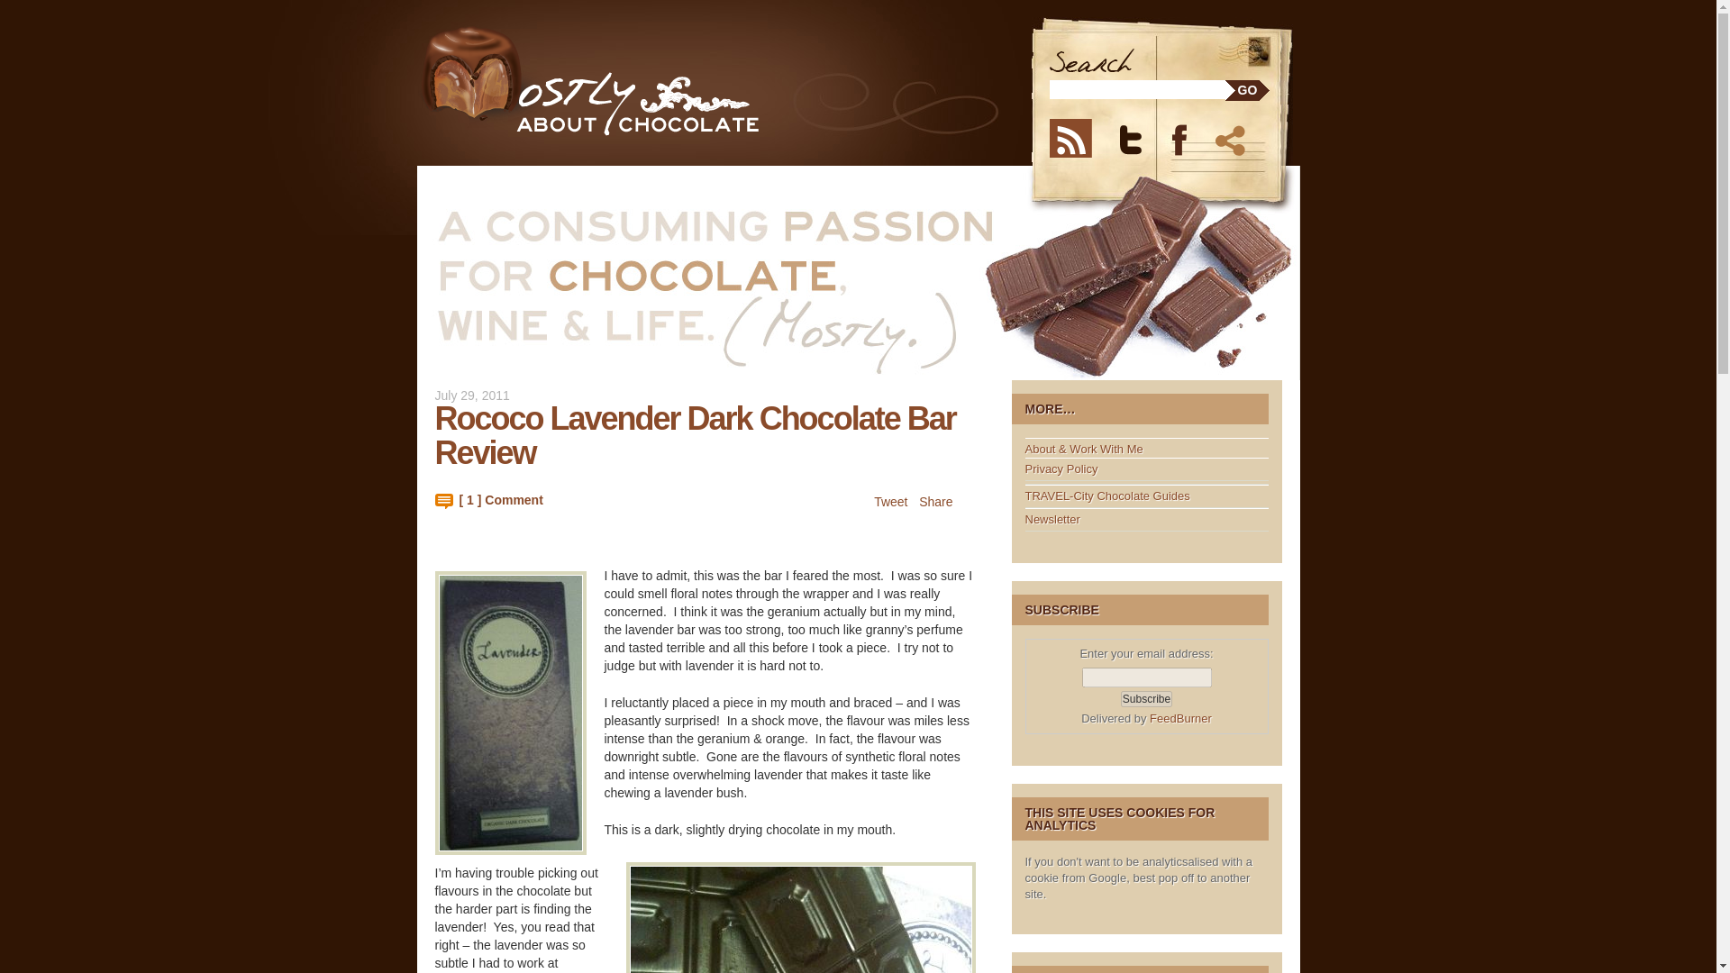 The image size is (1730, 973). Describe the element at coordinates (935, 501) in the screenshot. I see `Share` at that location.